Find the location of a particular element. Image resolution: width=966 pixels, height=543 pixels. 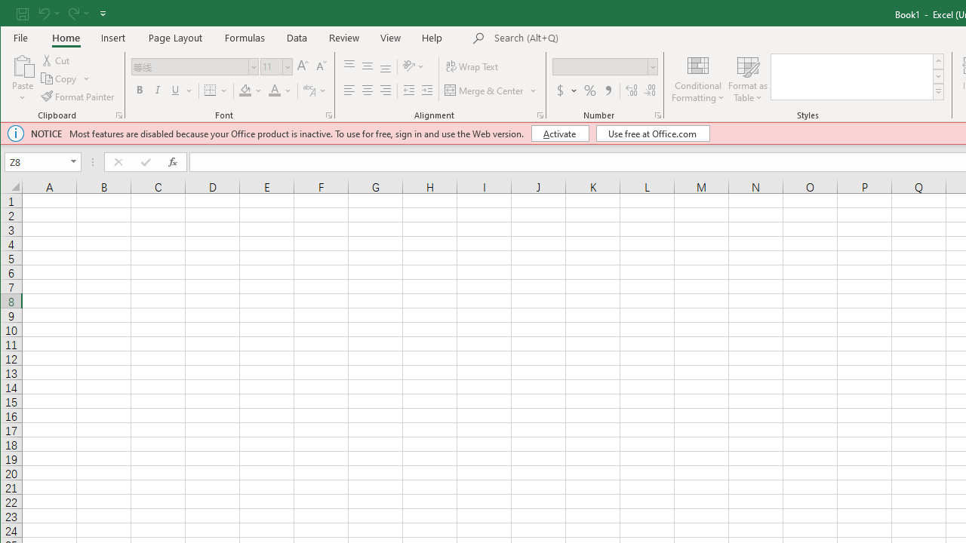

Bottom Align is located at coordinates (386, 66).